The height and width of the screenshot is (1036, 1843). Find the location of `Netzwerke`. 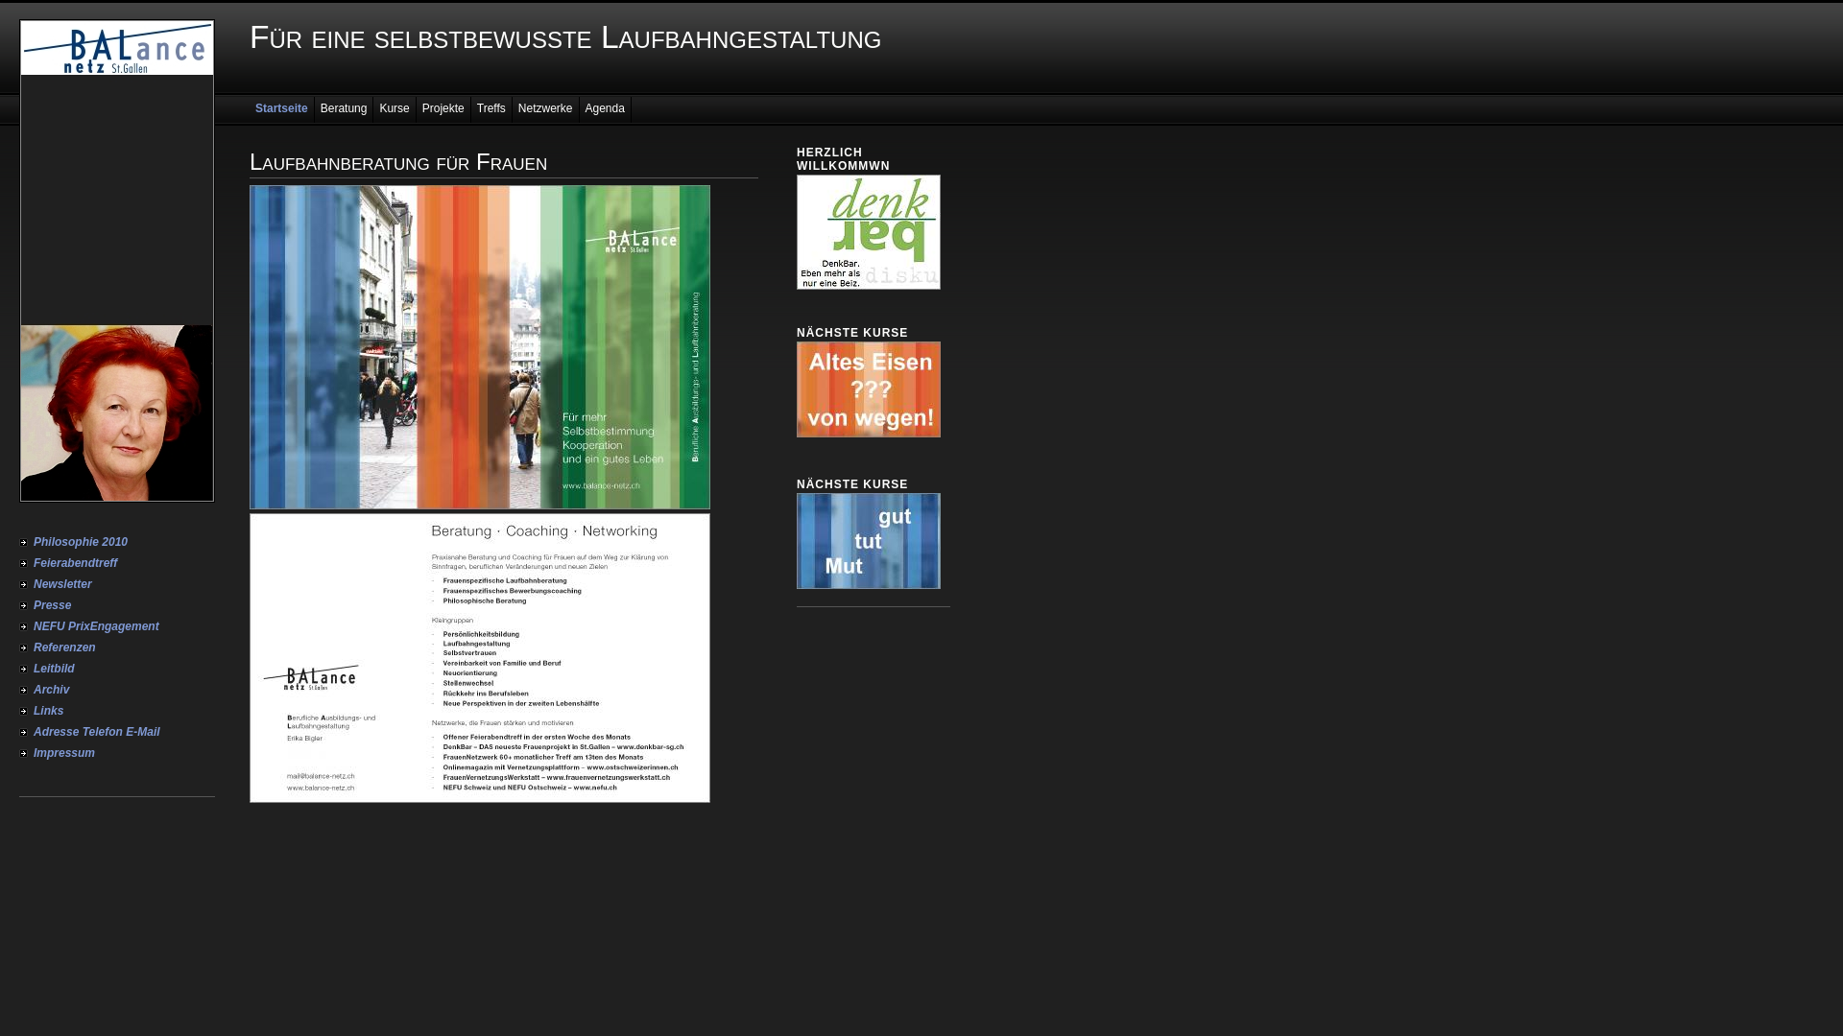

Netzwerke is located at coordinates (546, 109).